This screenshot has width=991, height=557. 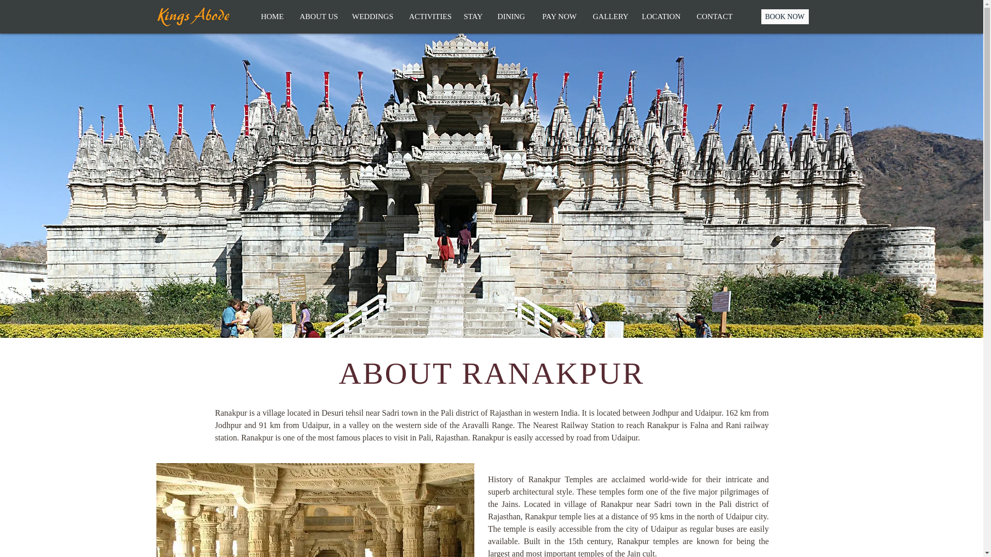 What do you see at coordinates (661, 17) in the screenshot?
I see `LOCATION` at bounding box center [661, 17].